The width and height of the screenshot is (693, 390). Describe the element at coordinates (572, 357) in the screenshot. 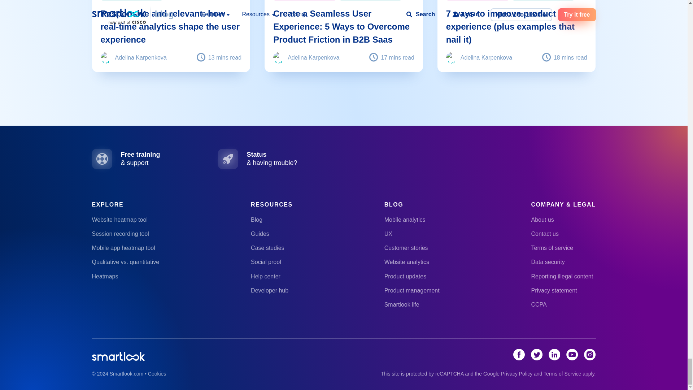

I see `YouTube` at that location.